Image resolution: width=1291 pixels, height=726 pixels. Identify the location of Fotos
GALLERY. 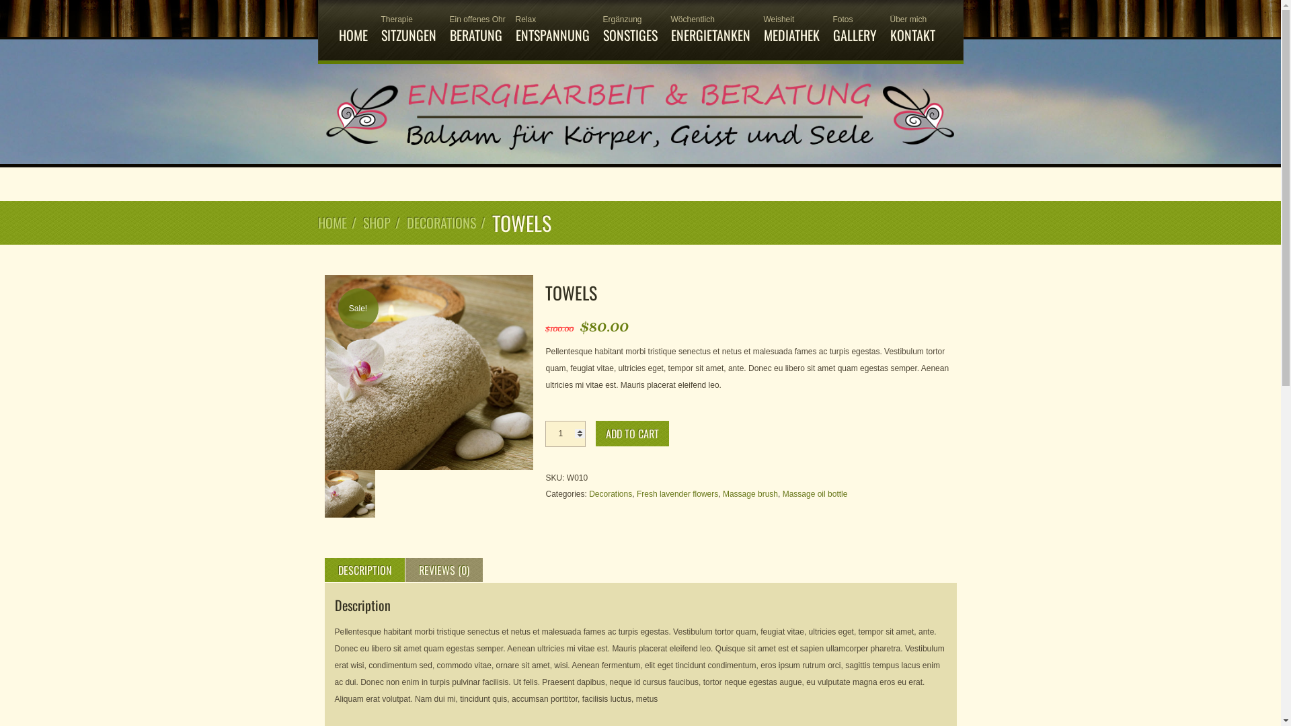
(854, 30).